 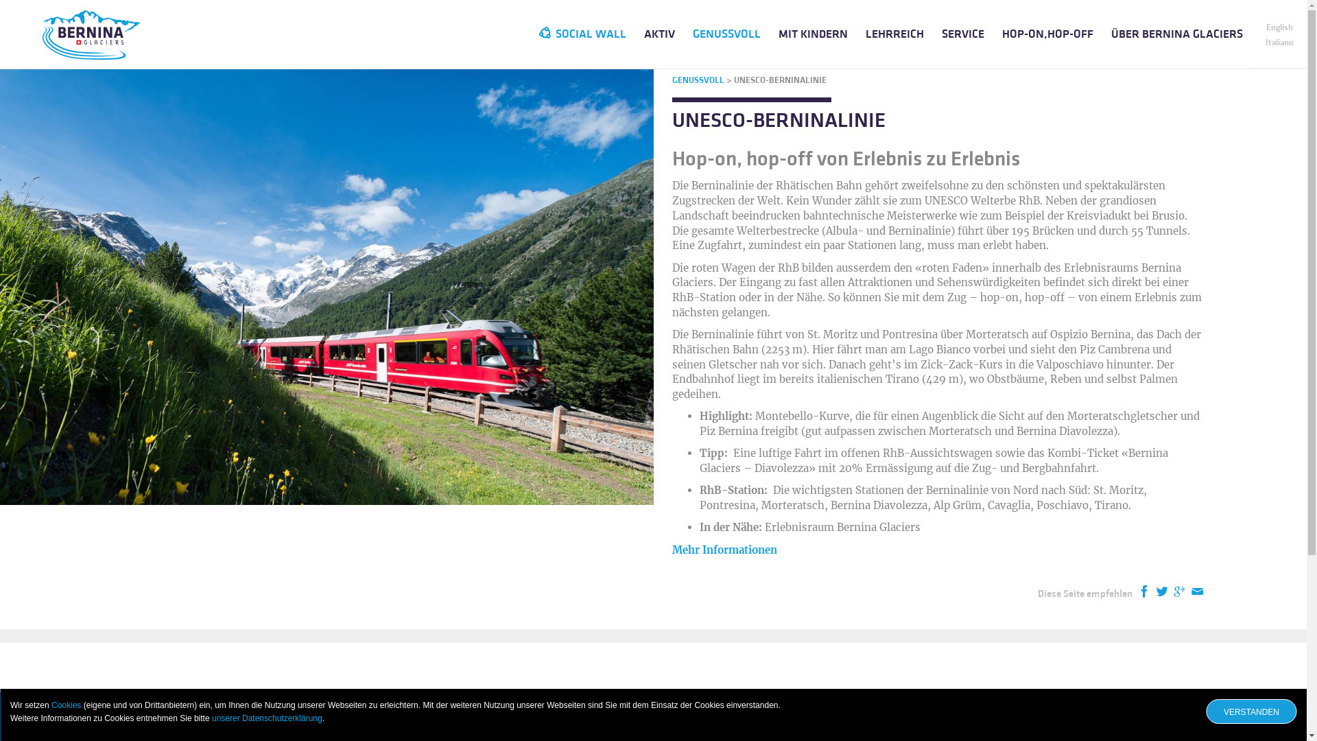 I want to click on Bernina Glaciers, so click(x=91, y=29).